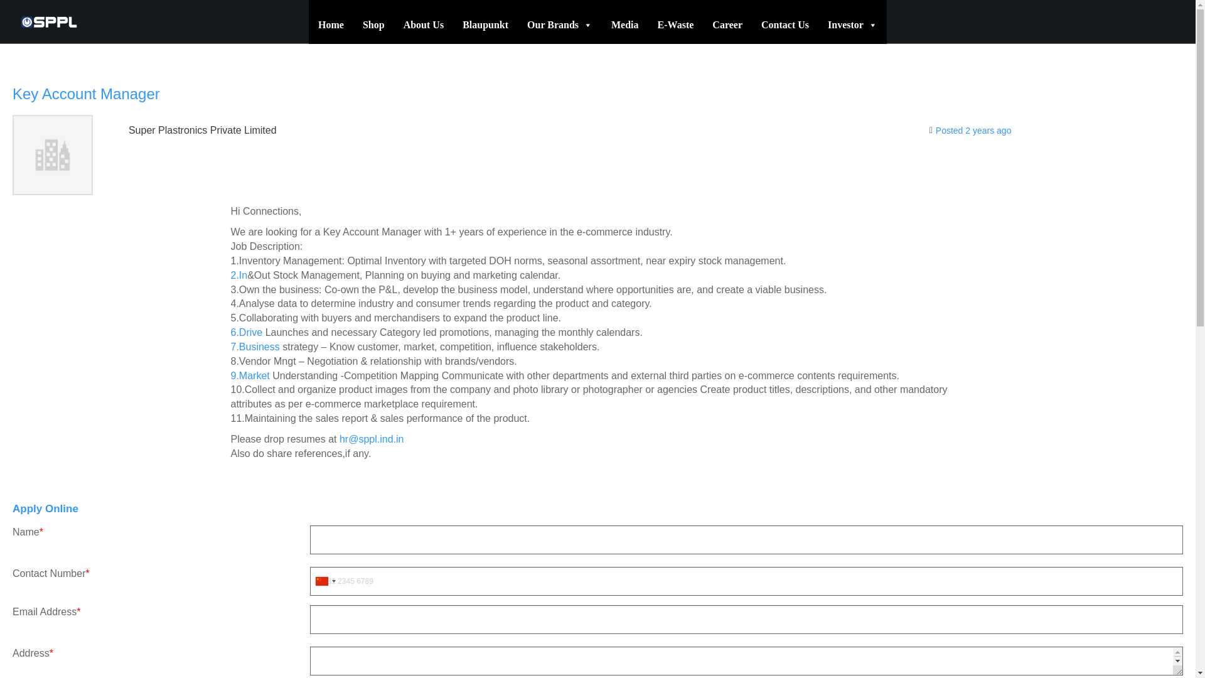 This screenshot has width=1205, height=678. What do you see at coordinates (373, 25) in the screenshot?
I see `Shop` at bounding box center [373, 25].